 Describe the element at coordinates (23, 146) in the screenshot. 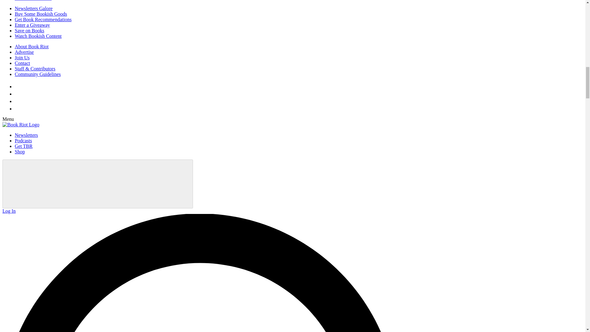

I see `Get TBR` at that location.